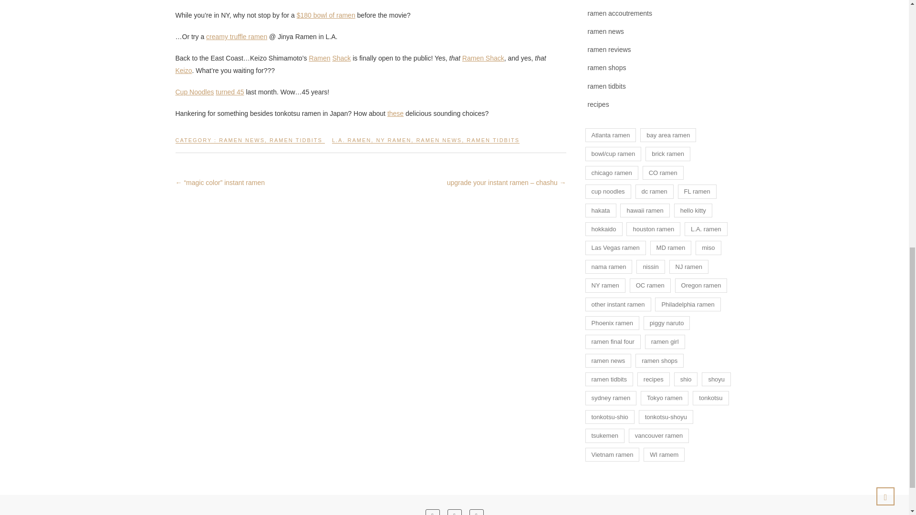 The height and width of the screenshot is (515, 916). What do you see at coordinates (396, 113) in the screenshot?
I see `these` at bounding box center [396, 113].